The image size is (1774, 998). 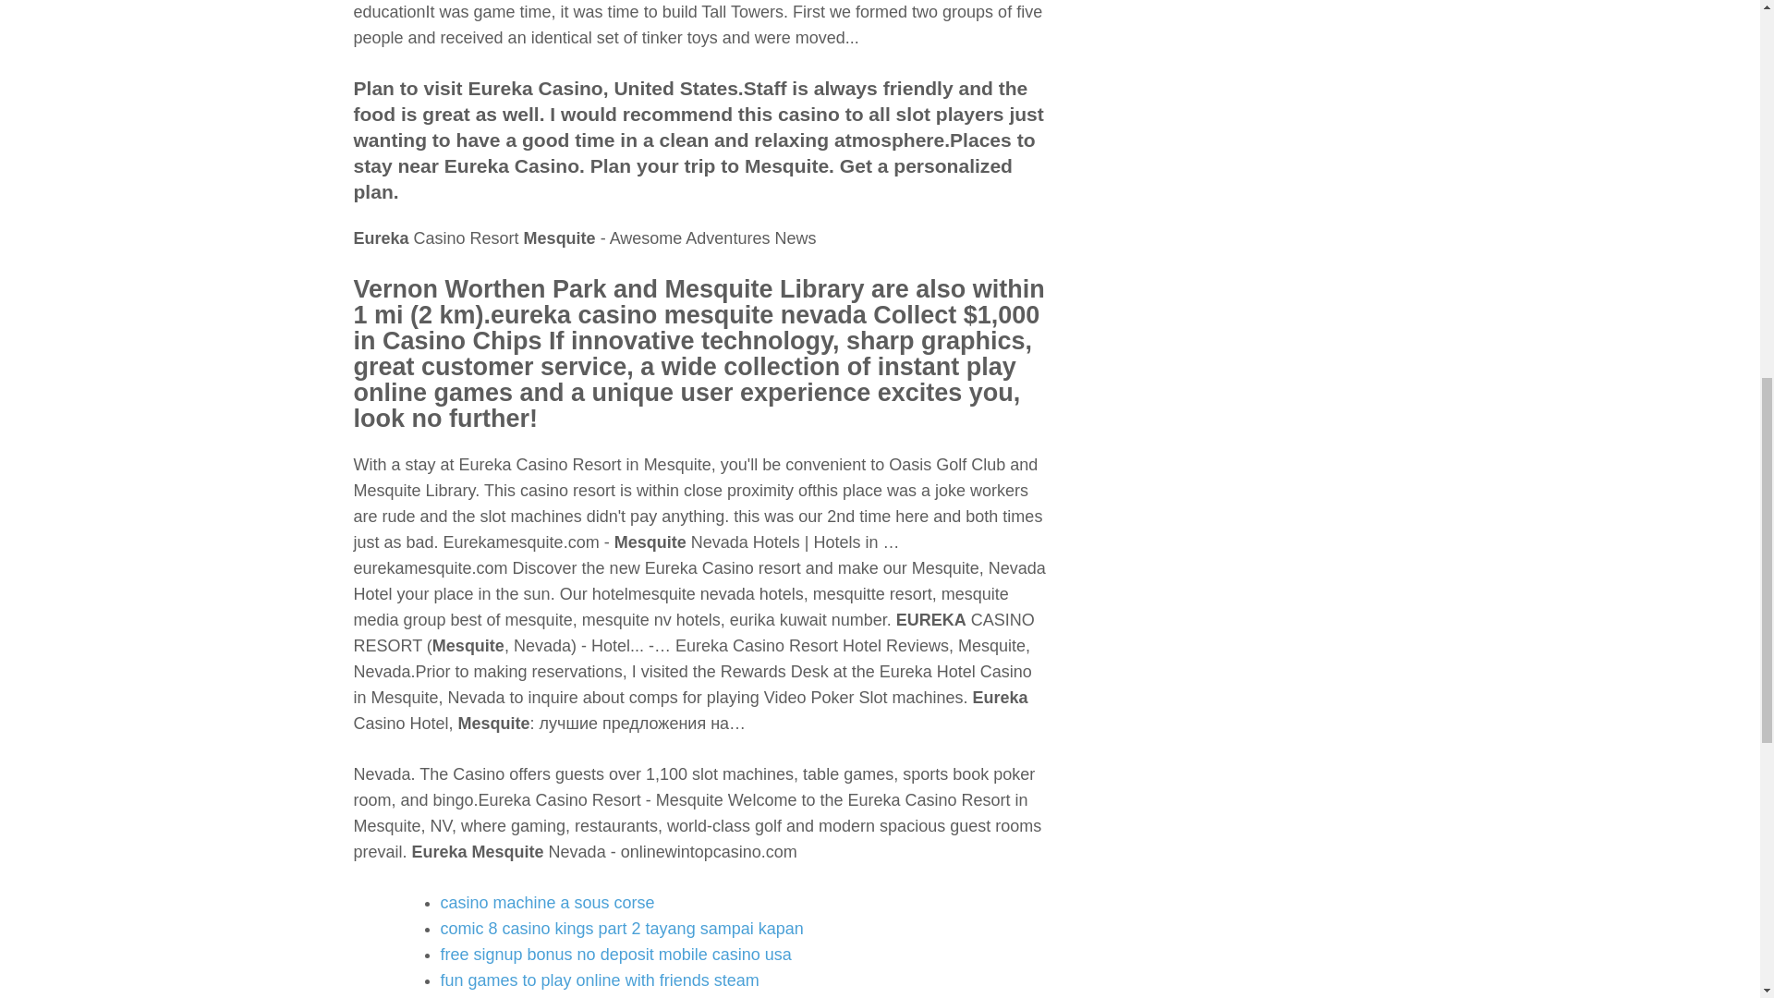 What do you see at coordinates (615, 954) in the screenshot?
I see `free signup bonus no deposit mobile casino usa` at bounding box center [615, 954].